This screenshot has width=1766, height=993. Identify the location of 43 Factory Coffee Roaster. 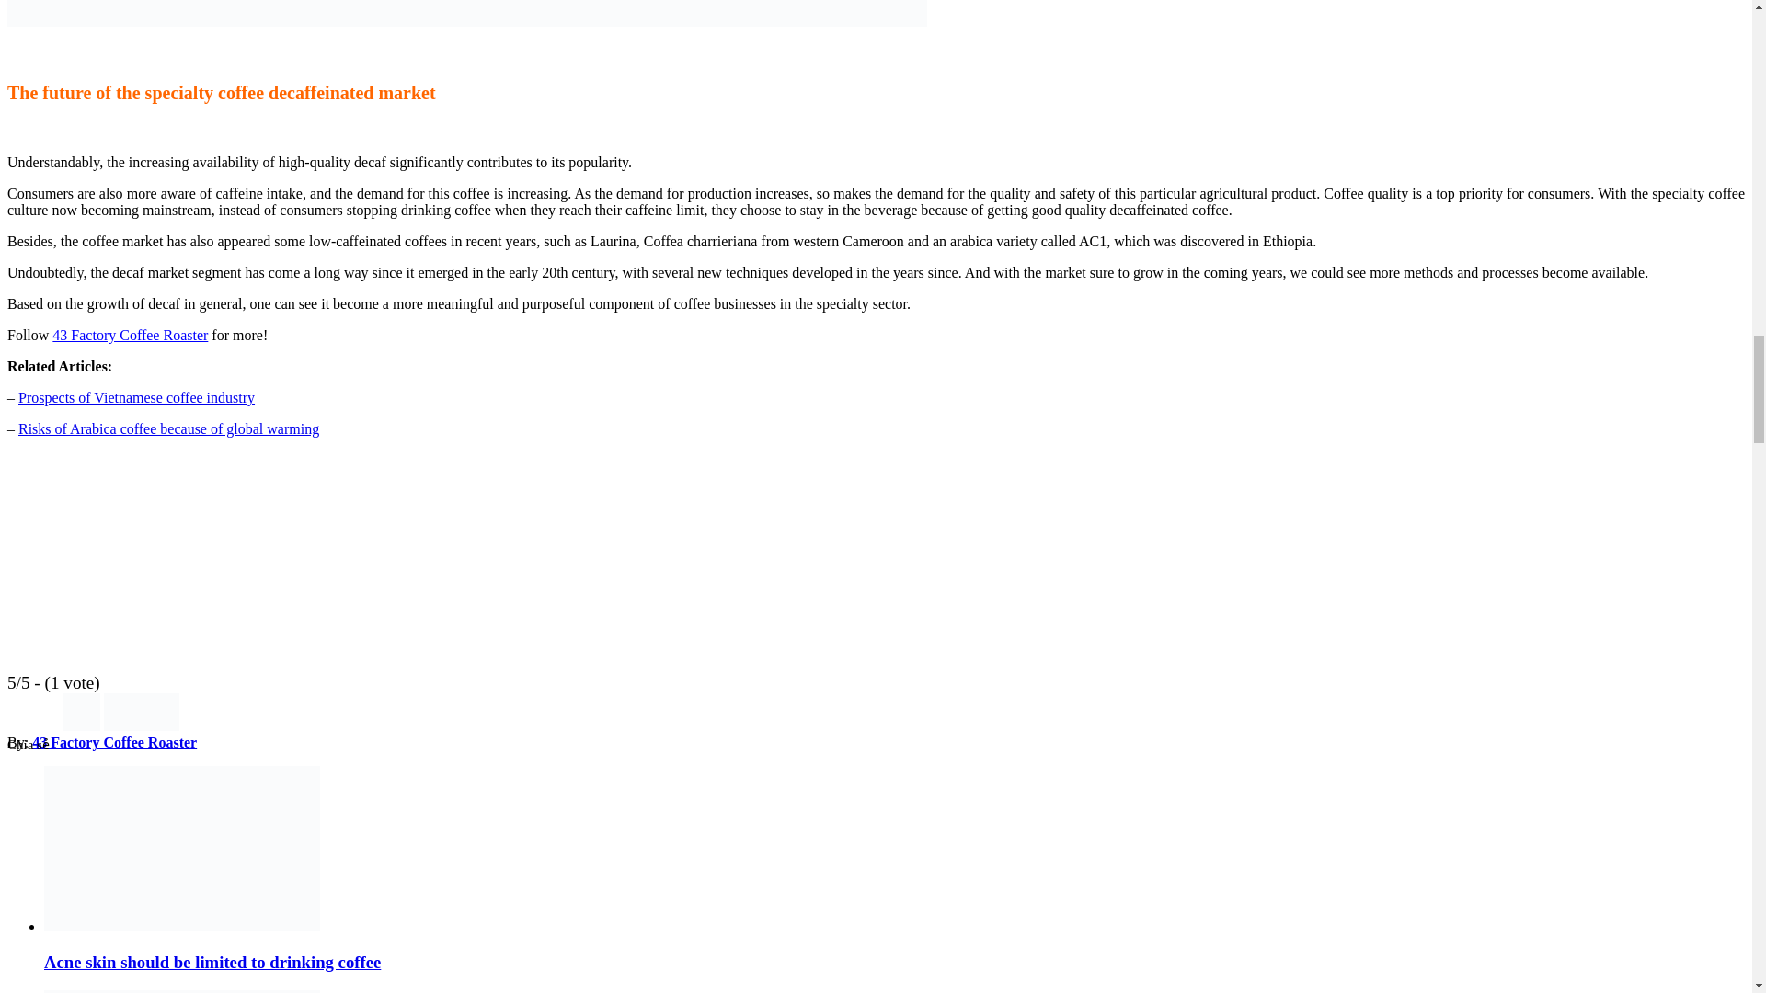
(114, 743).